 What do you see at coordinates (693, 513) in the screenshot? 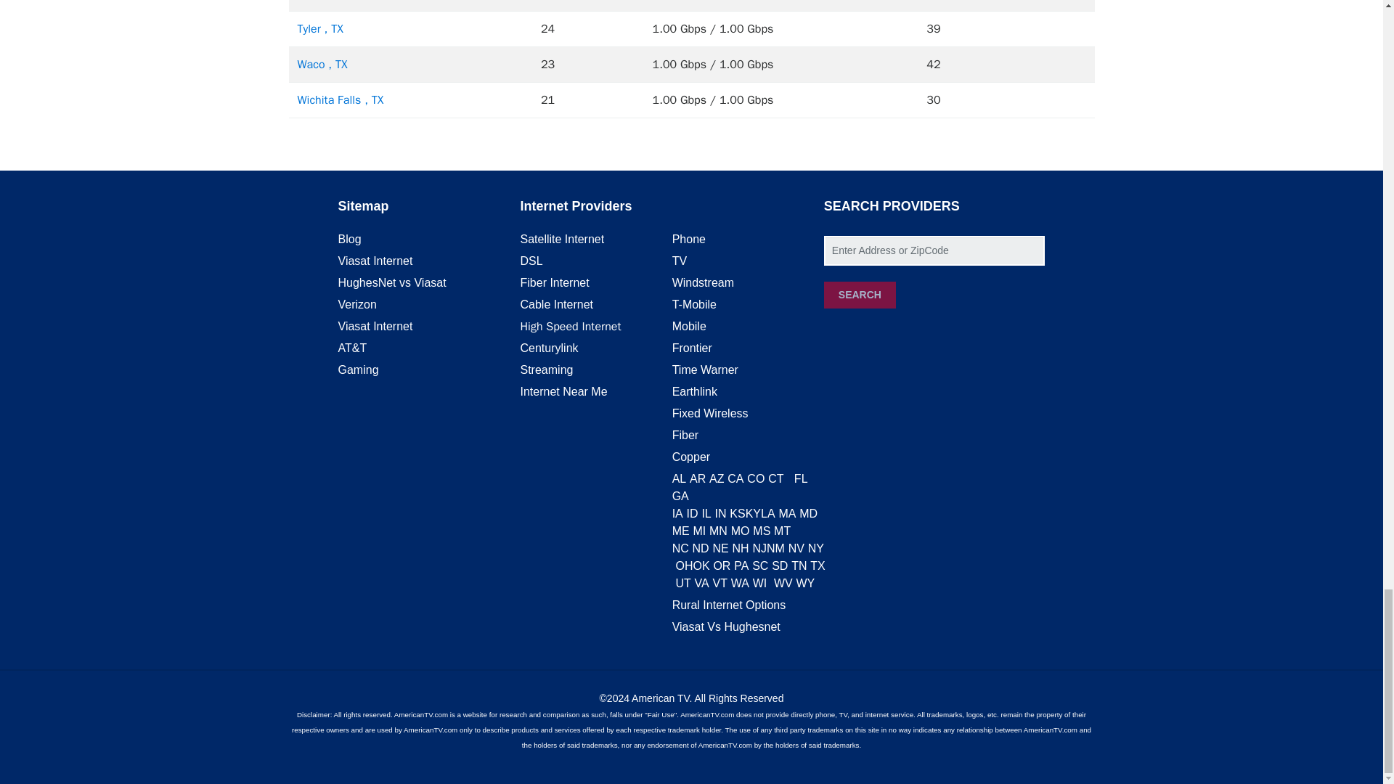
I see `Idaho` at bounding box center [693, 513].